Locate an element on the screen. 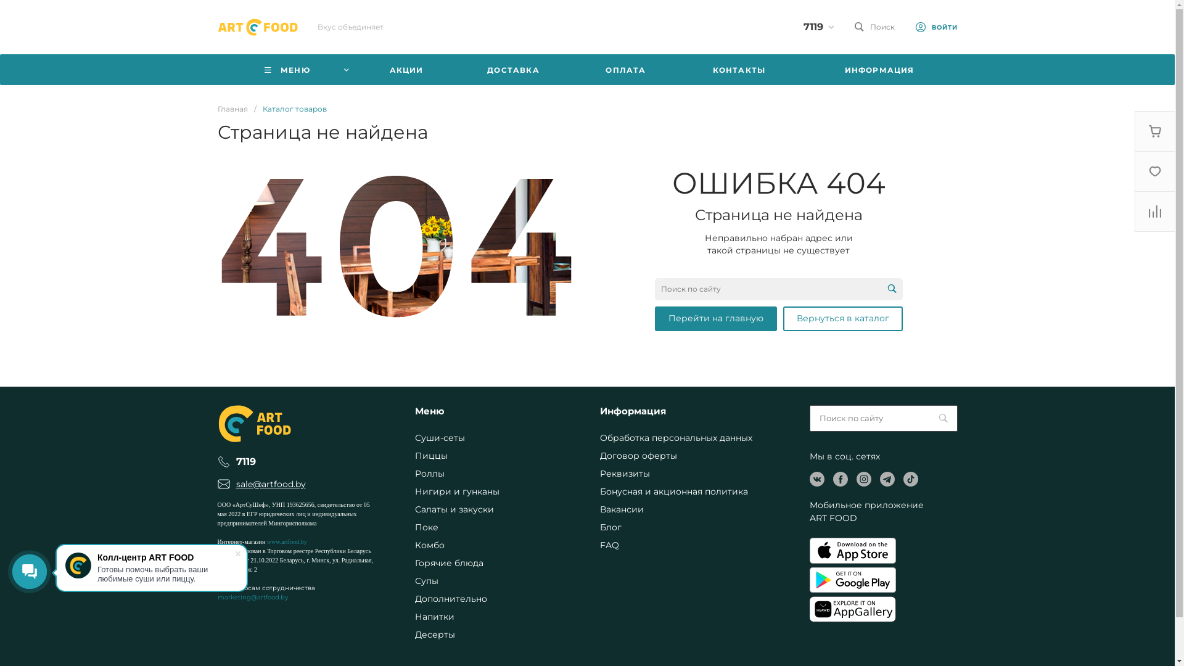  7119 is located at coordinates (245, 461).